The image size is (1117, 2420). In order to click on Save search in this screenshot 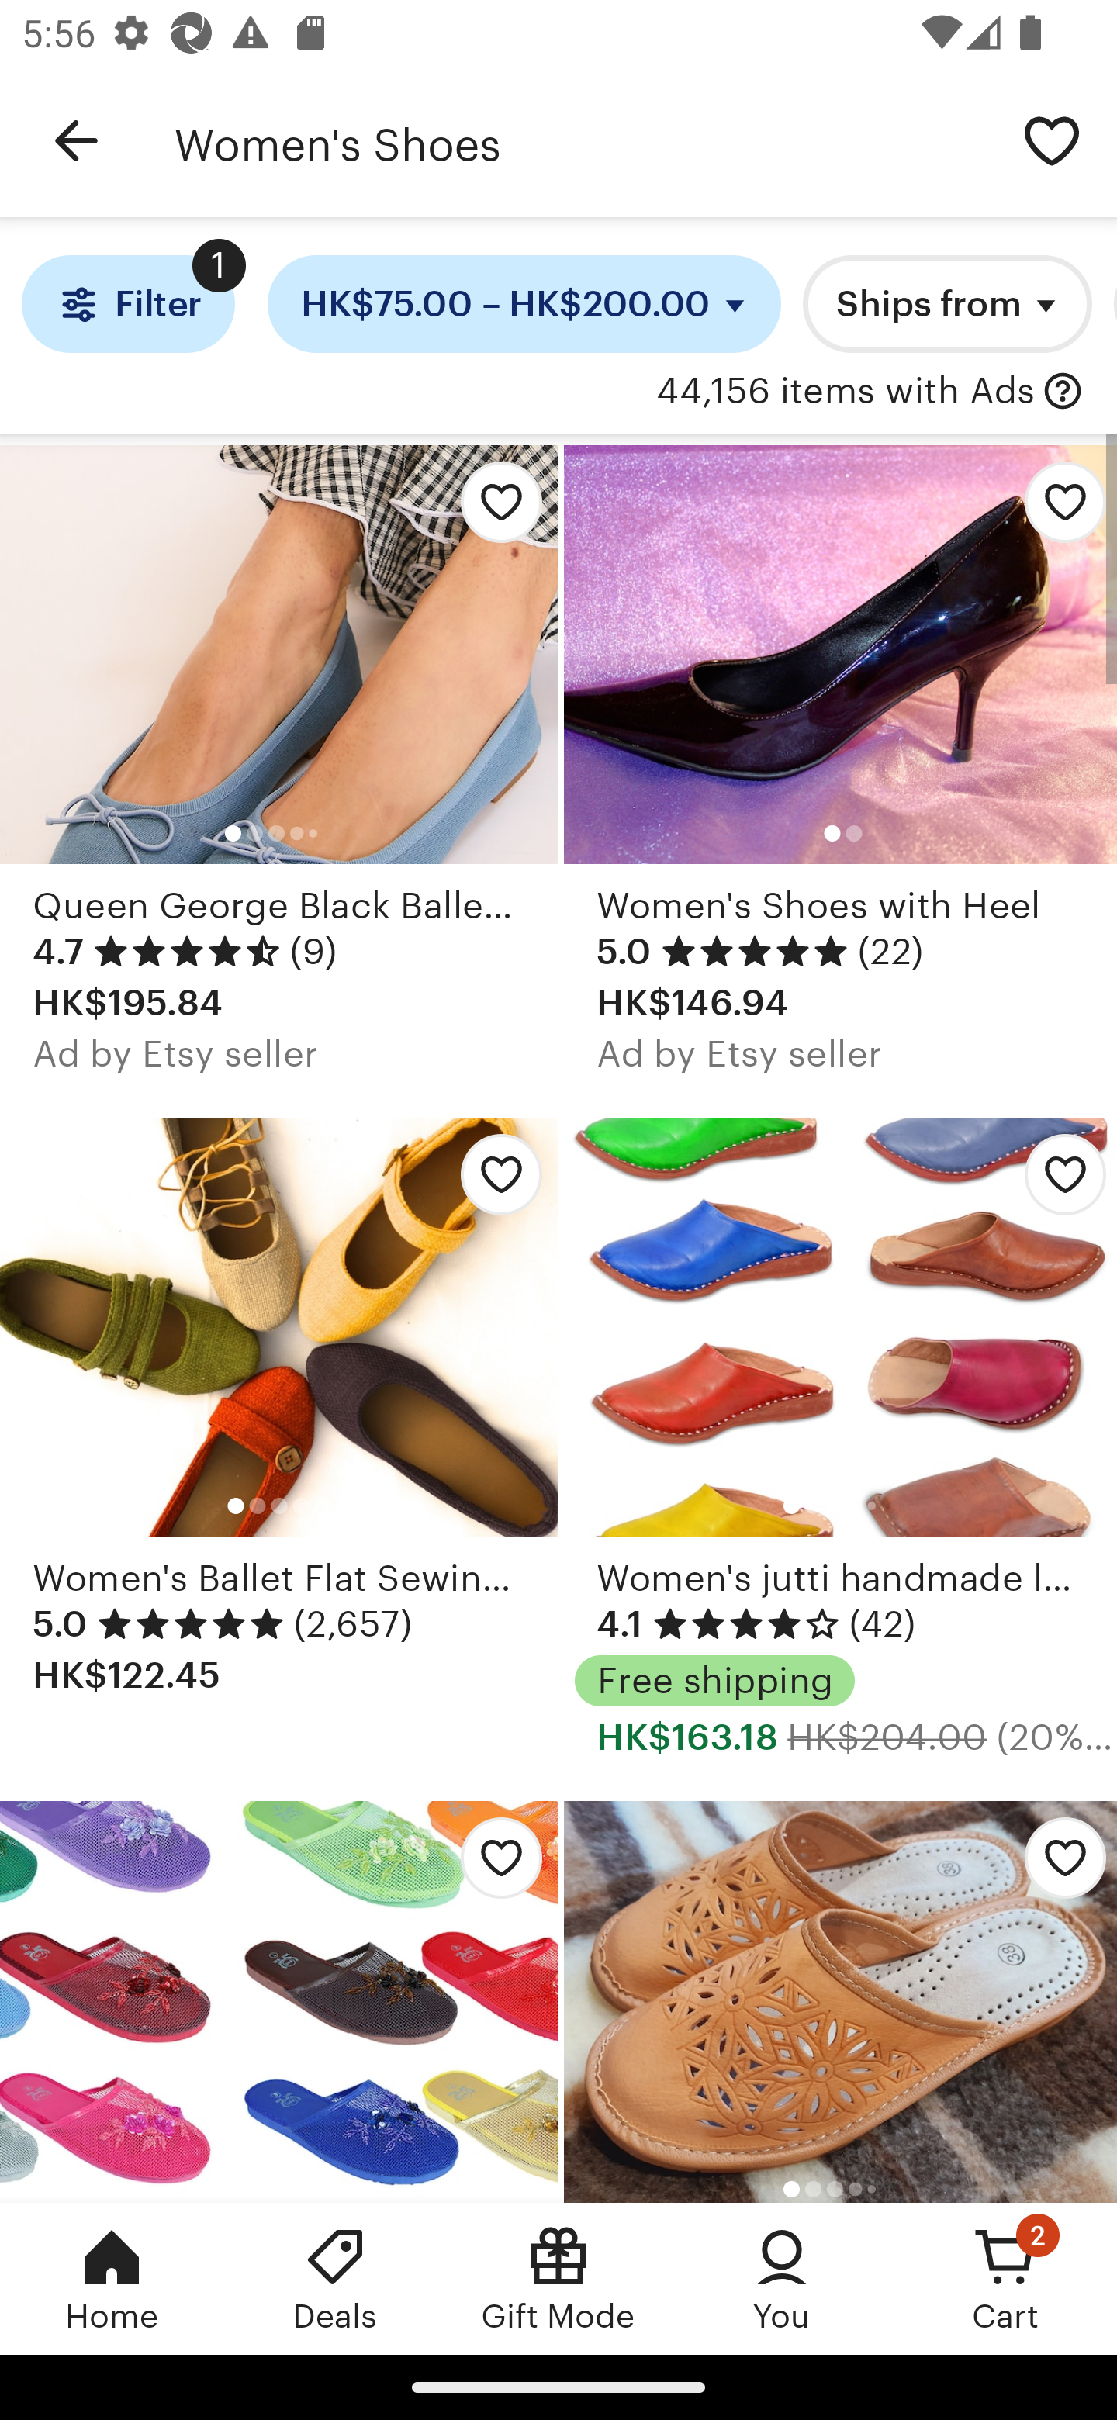, I will do `click(1052, 140)`.